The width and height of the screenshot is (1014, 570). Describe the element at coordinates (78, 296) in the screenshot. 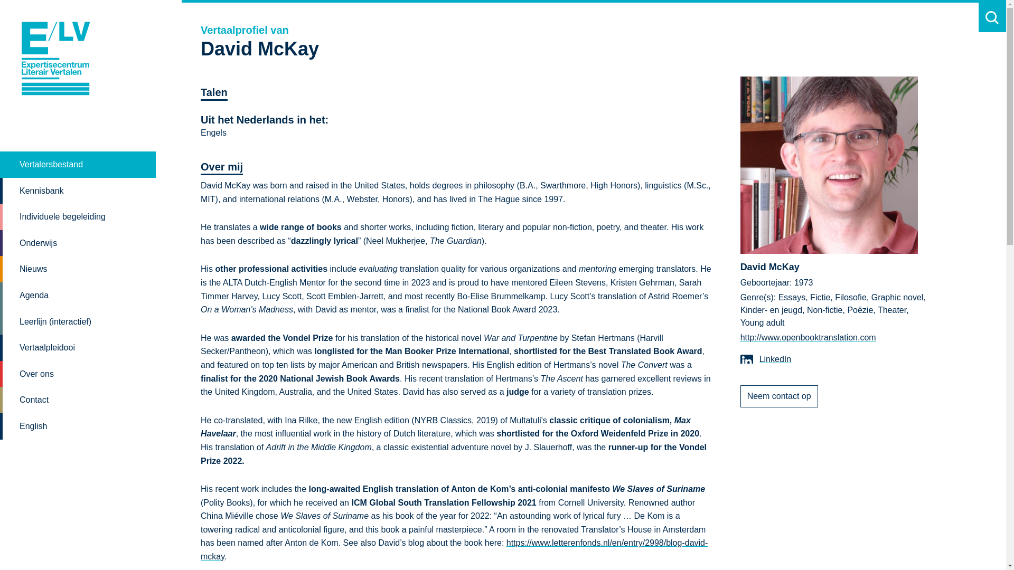

I see `Agenda` at that location.